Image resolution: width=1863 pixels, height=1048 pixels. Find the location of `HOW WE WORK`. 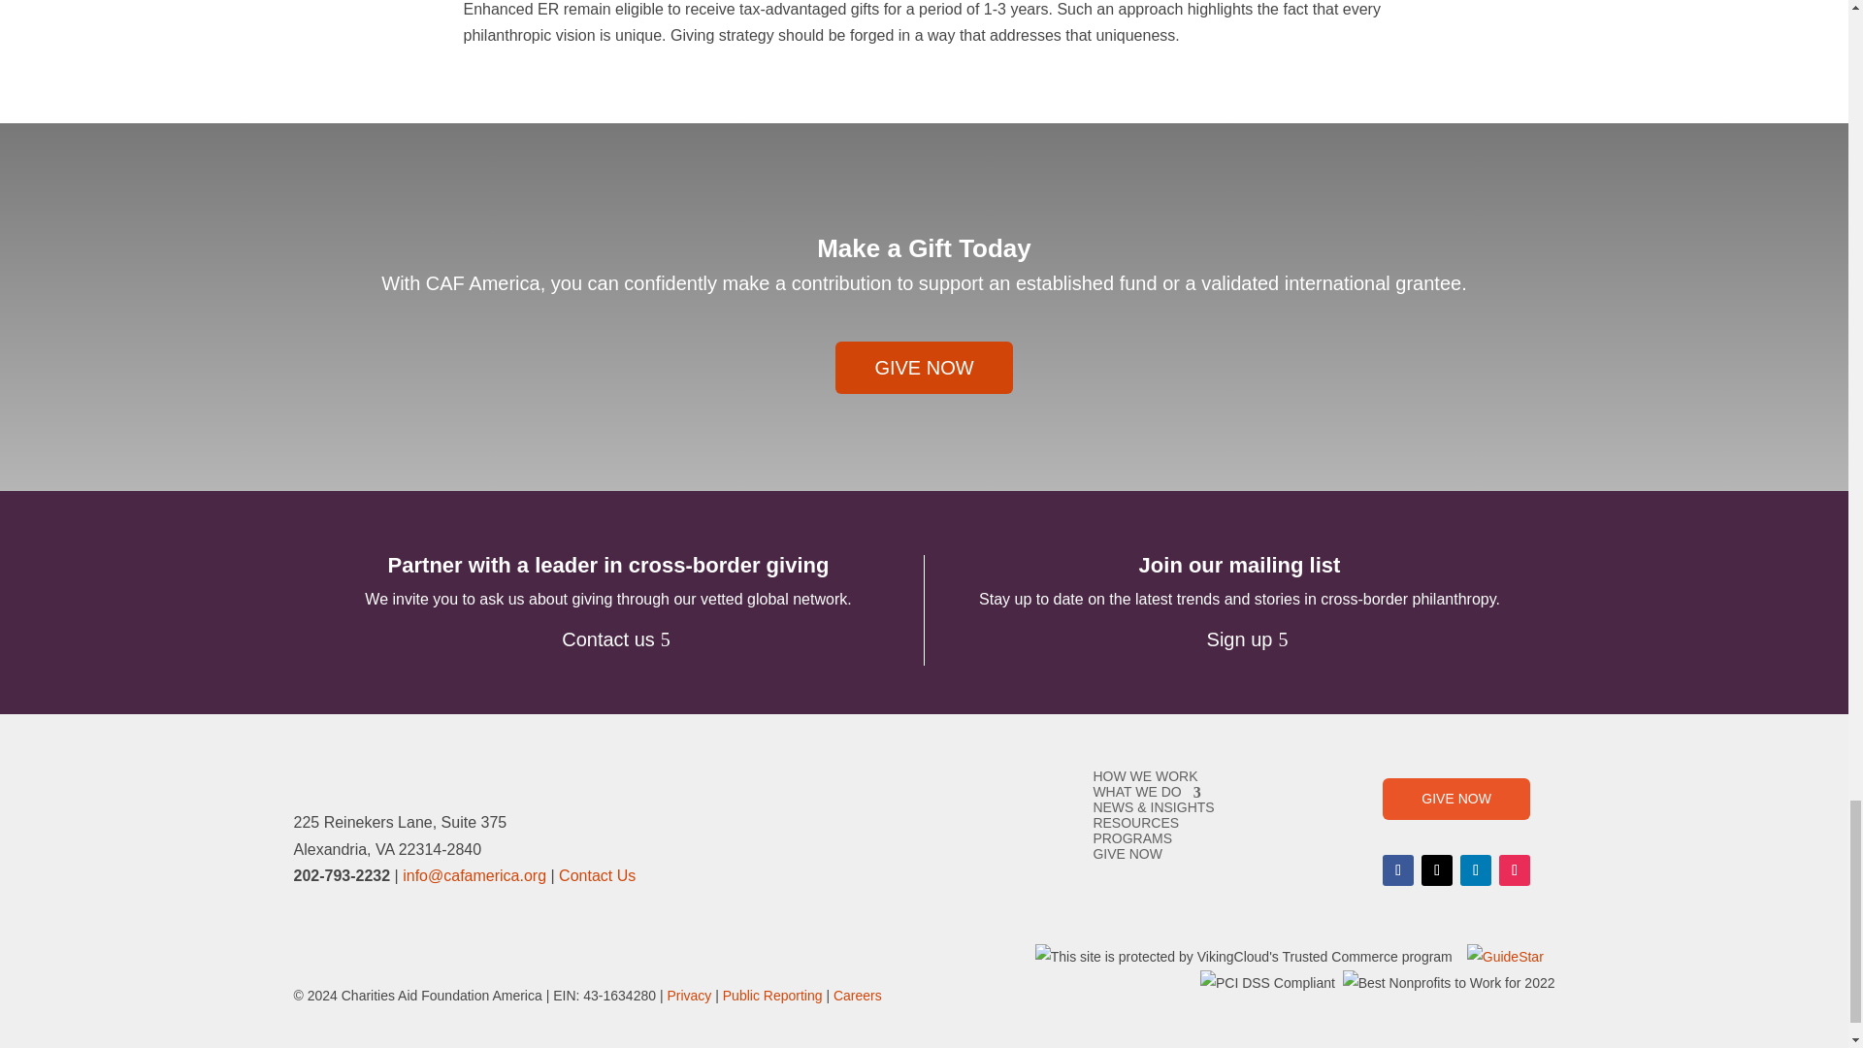

HOW WE WORK is located at coordinates (1145, 775).